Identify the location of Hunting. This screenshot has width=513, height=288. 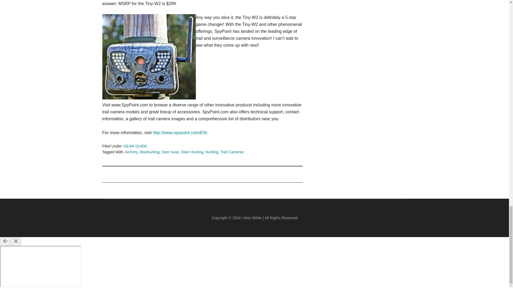
(212, 152).